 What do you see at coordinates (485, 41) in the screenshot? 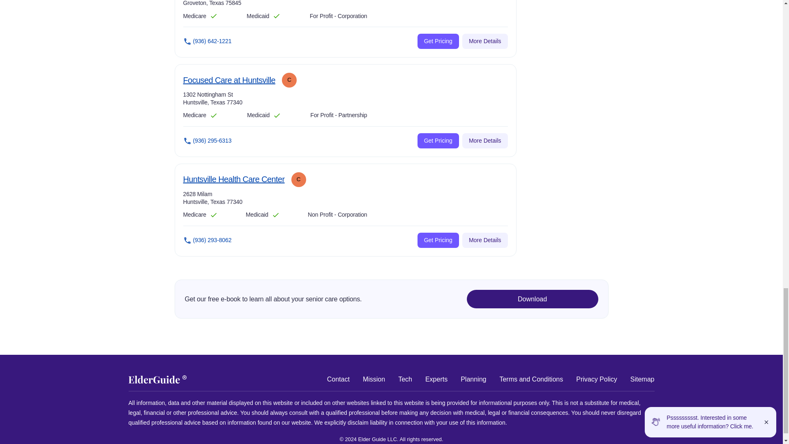
I see `More Details` at bounding box center [485, 41].